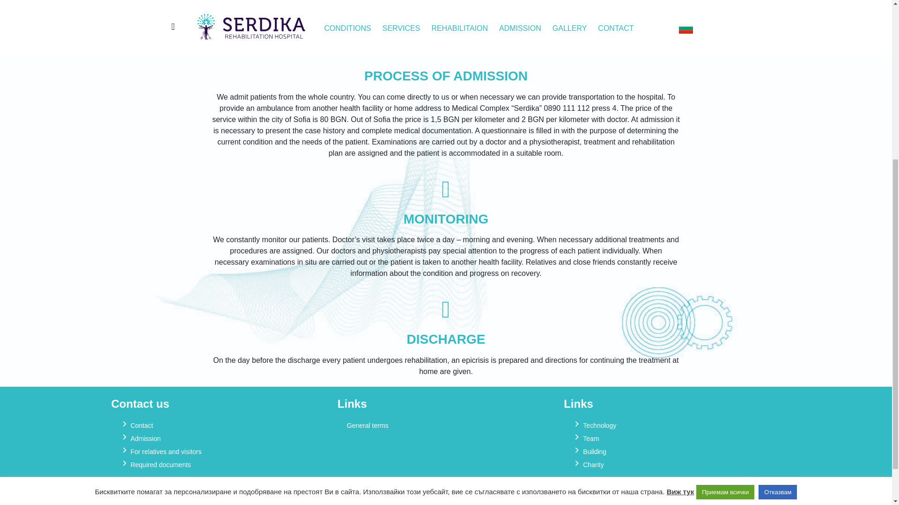 The height and width of the screenshot is (505, 899). I want to click on General terms, so click(446, 426).